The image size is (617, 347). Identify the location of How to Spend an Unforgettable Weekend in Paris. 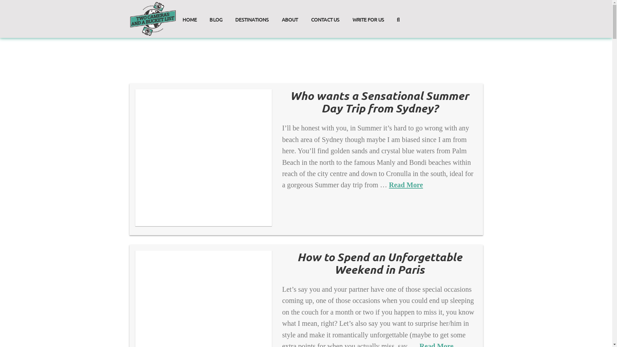
(380, 263).